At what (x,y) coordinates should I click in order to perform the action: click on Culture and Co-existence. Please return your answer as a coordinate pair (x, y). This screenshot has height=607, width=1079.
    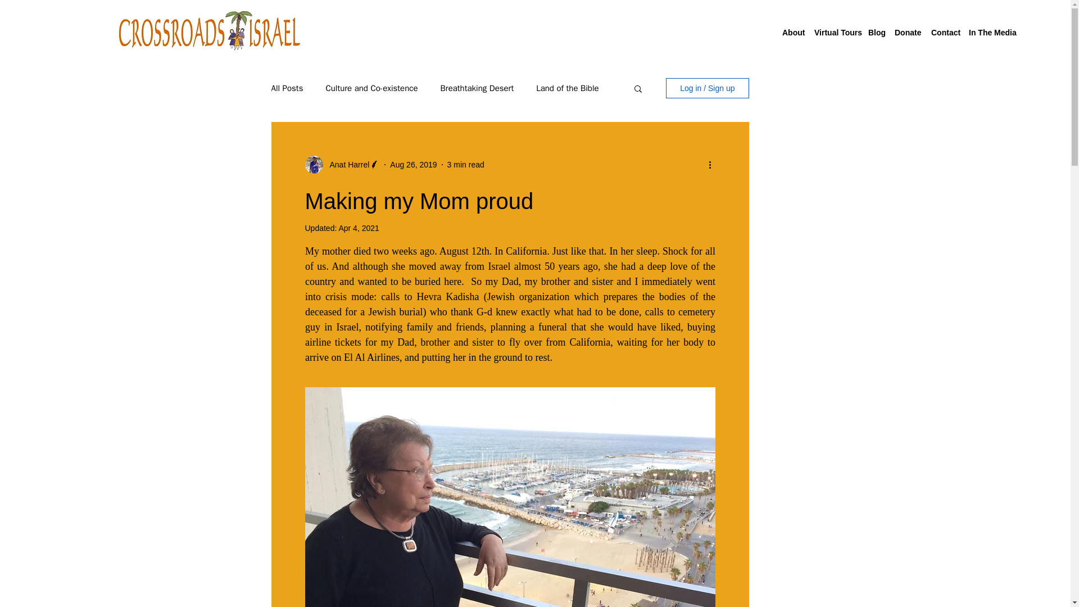
    Looking at the image, I should click on (371, 88).